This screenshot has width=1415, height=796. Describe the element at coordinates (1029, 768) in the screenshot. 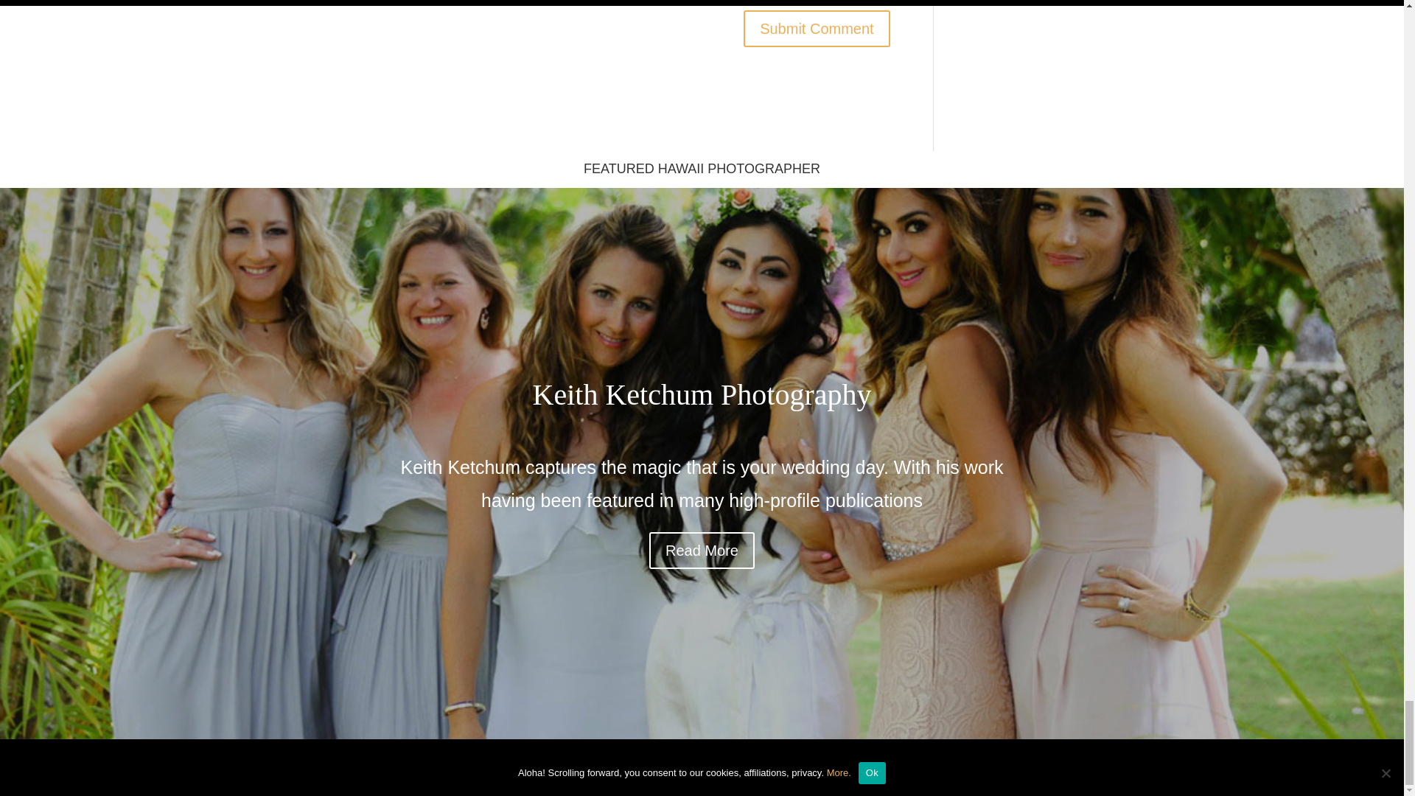

I see `Follow on Instagram` at that location.